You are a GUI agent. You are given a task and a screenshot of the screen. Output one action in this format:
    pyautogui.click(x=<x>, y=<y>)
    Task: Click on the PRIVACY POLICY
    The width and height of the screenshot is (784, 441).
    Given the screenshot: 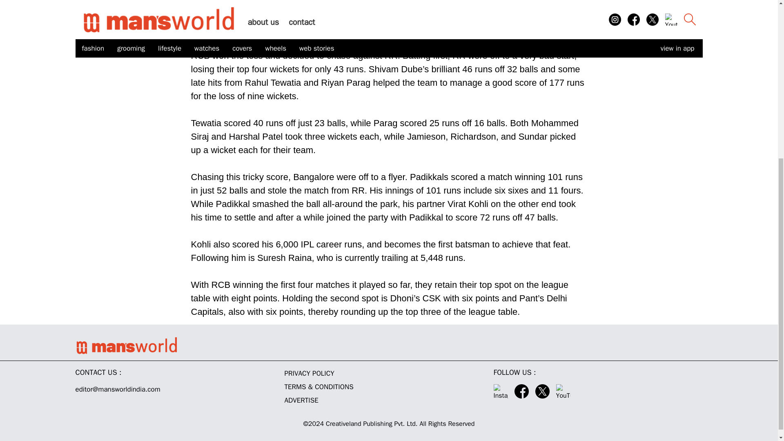 What is the action you would take?
    pyautogui.click(x=388, y=373)
    